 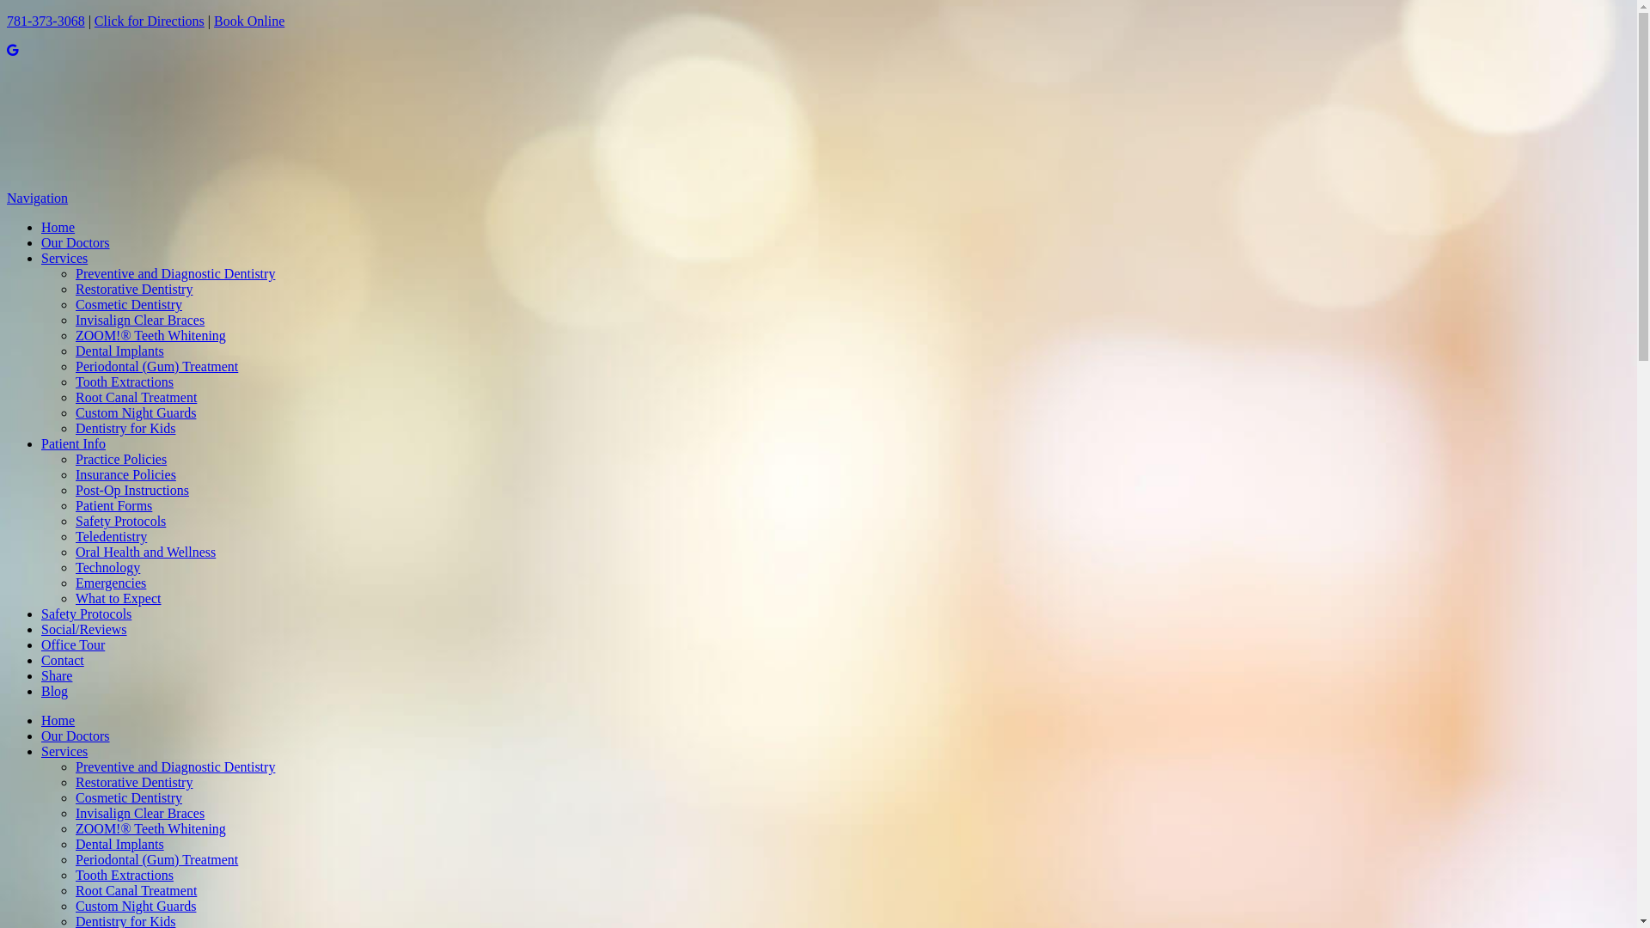 I want to click on Book Online, so click(x=249, y=21).